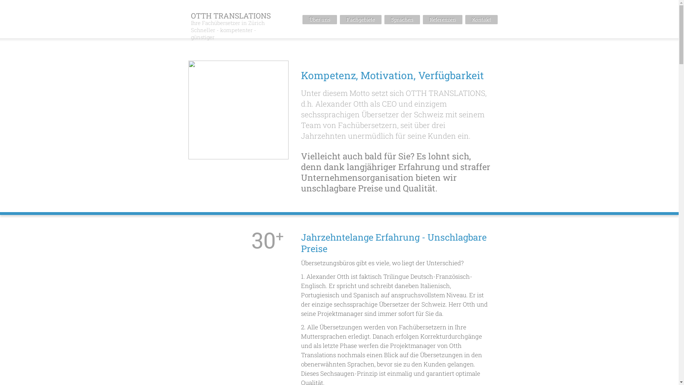  What do you see at coordinates (442, 20) in the screenshot?
I see `Referenzen` at bounding box center [442, 20].